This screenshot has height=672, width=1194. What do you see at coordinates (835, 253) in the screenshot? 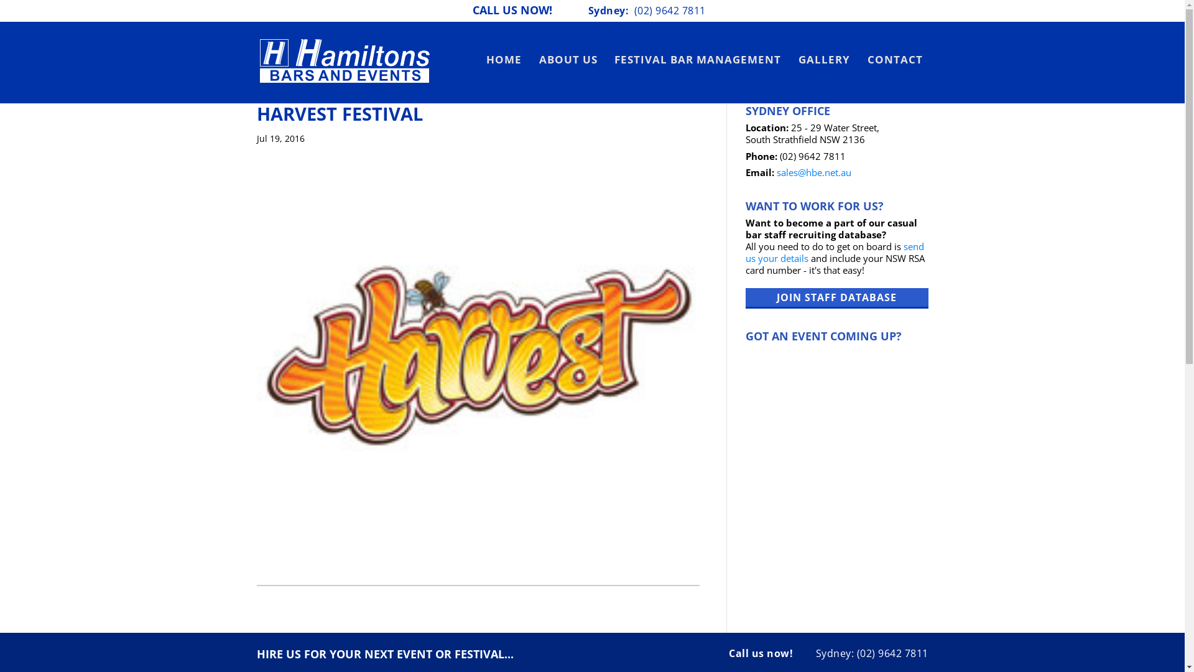
I see `send us your details` at bounding box center [835, 253].